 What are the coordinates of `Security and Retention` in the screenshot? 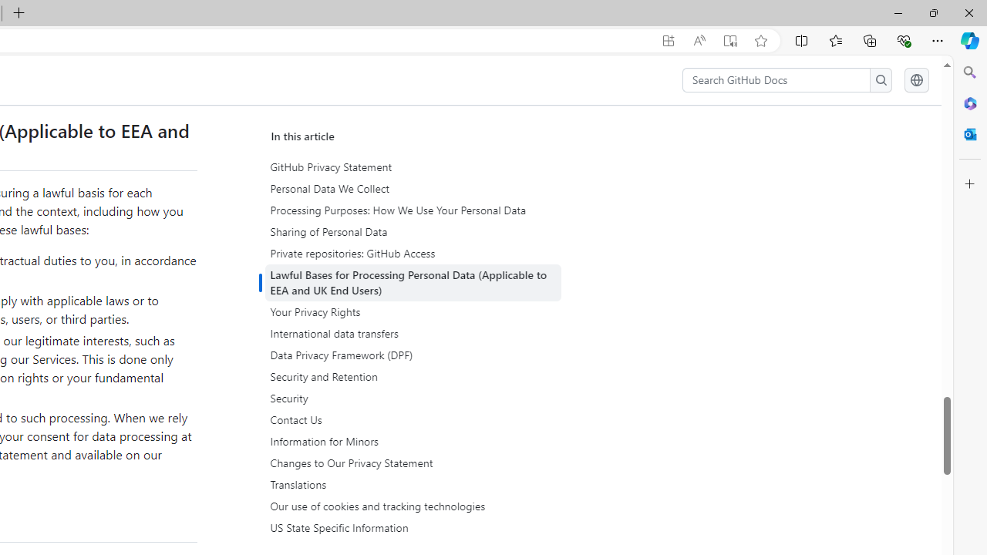 It's located at (413, 377).